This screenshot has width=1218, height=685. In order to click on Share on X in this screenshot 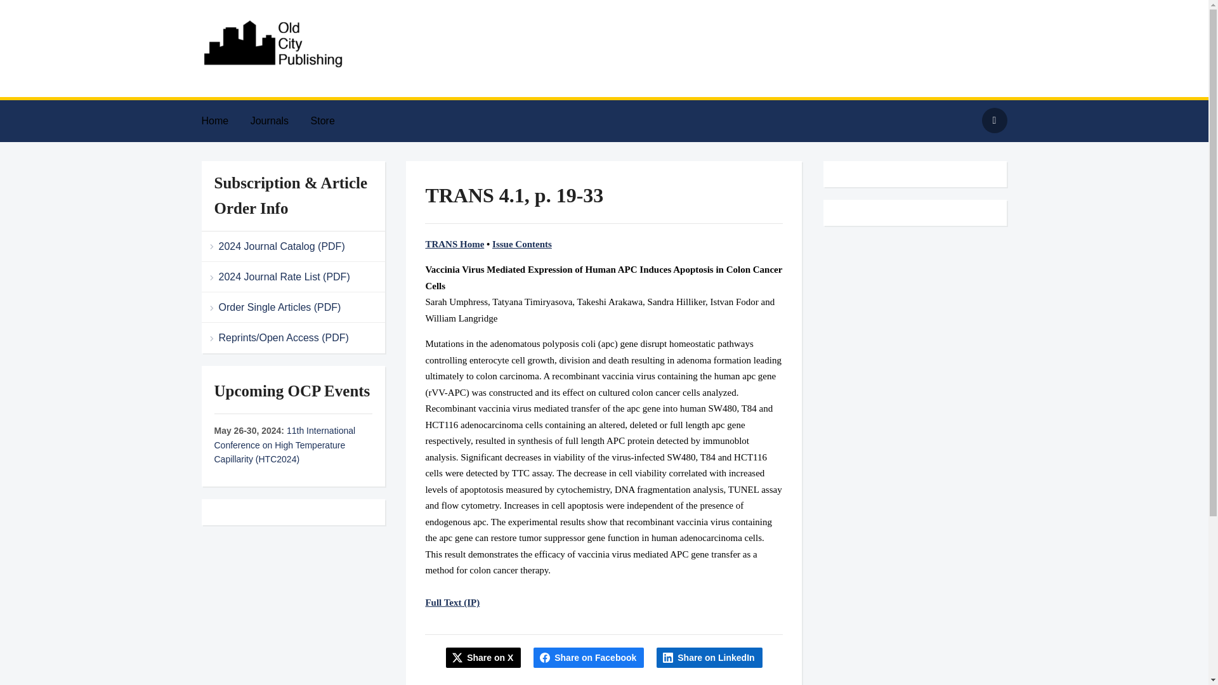, I will do `click(483, 657)`.